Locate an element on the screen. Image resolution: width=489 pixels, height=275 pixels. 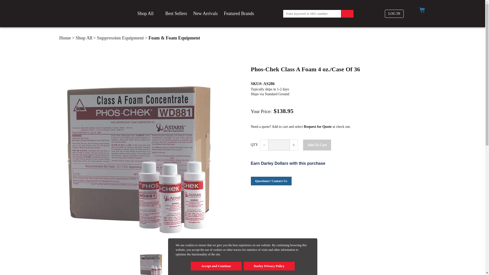
Questions? Contact Us is located at coordinates (271, 181).